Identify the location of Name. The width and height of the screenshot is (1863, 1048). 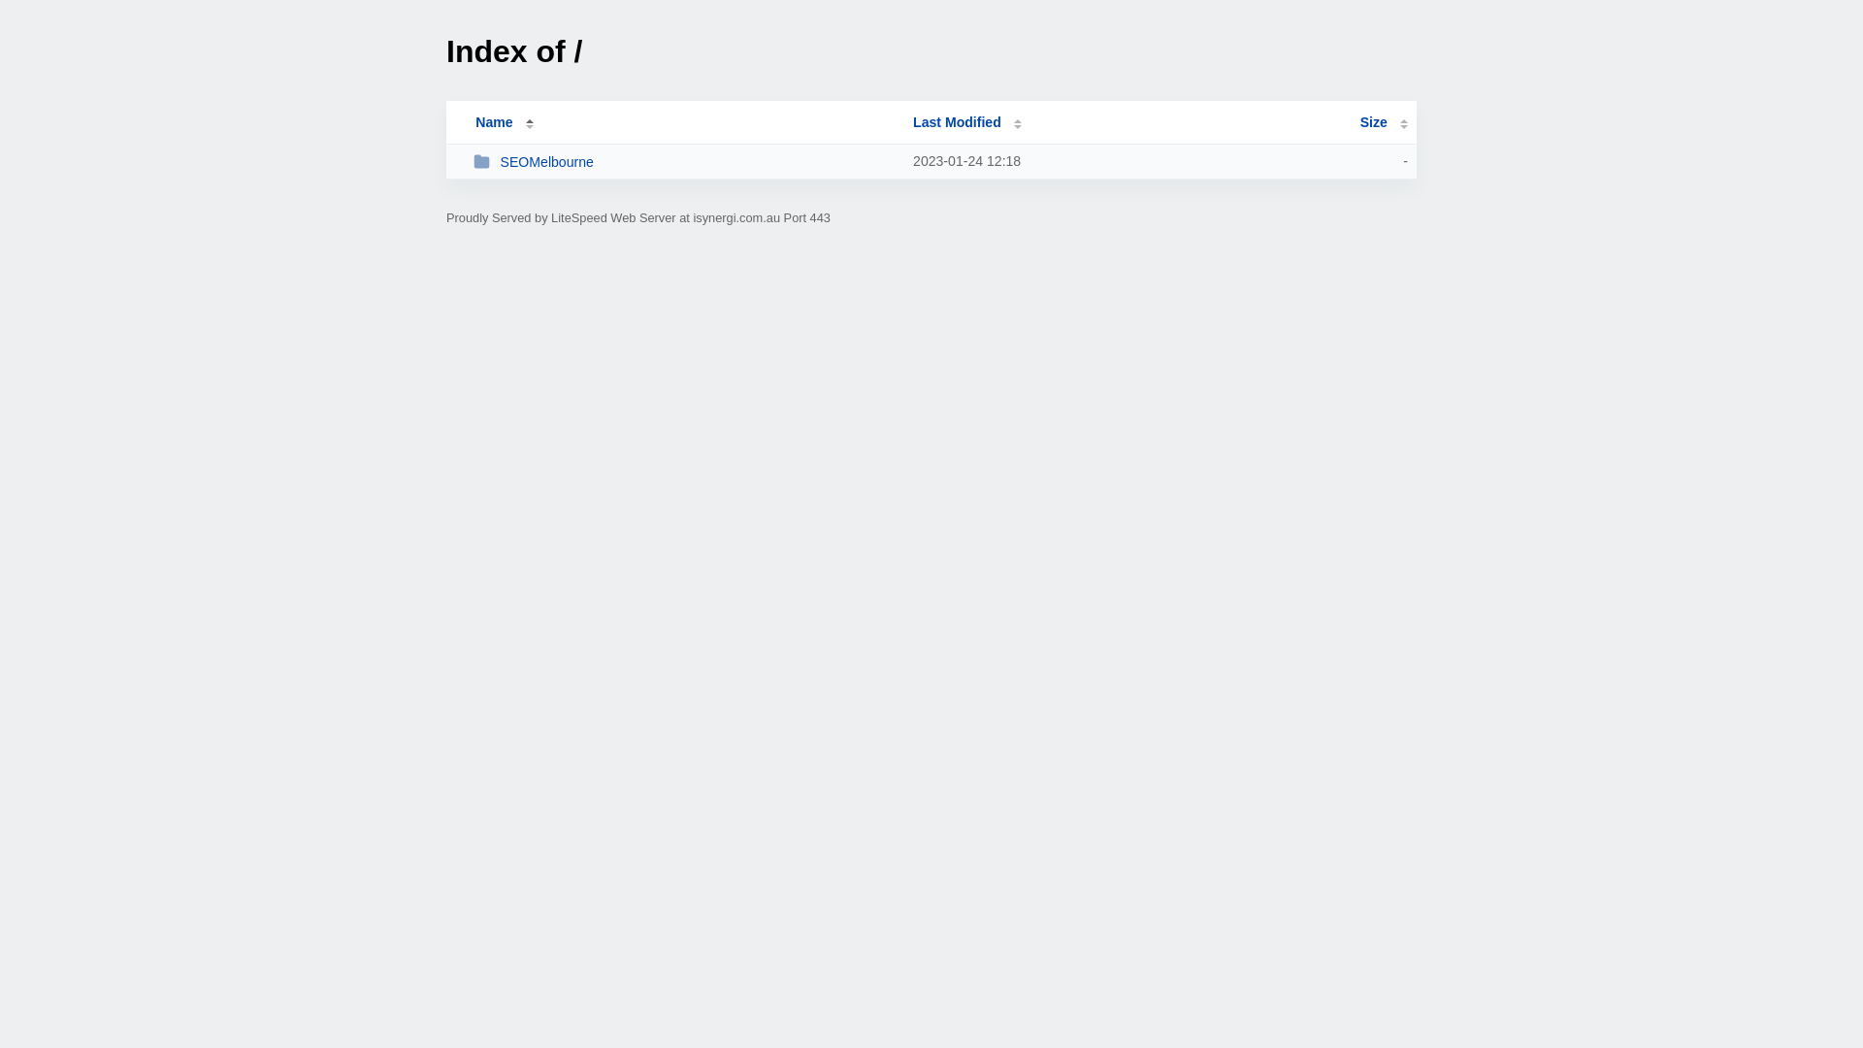
(494, 122).